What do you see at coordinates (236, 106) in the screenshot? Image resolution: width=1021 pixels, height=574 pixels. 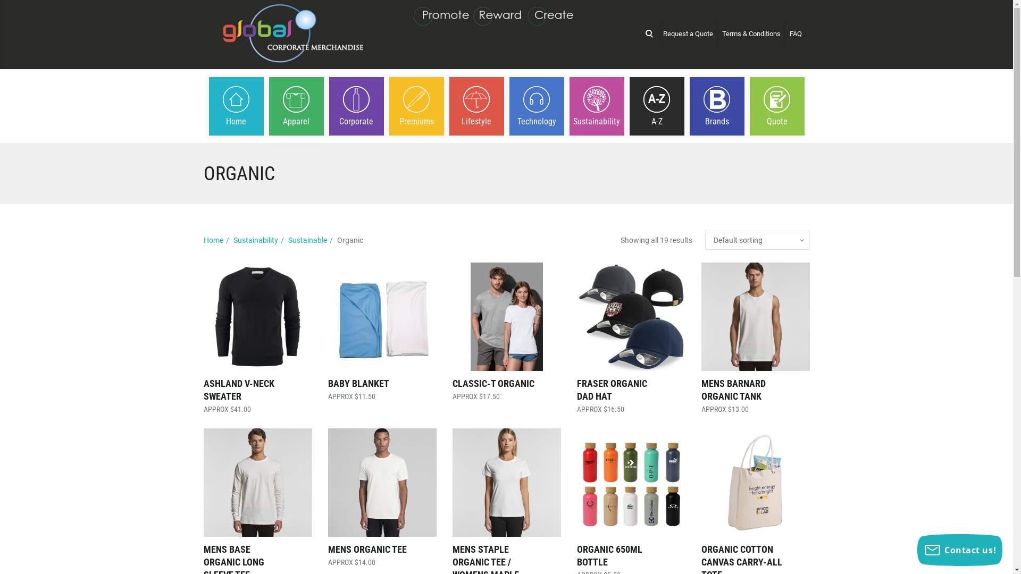 I see `Home` at bounding box center [236, 106].